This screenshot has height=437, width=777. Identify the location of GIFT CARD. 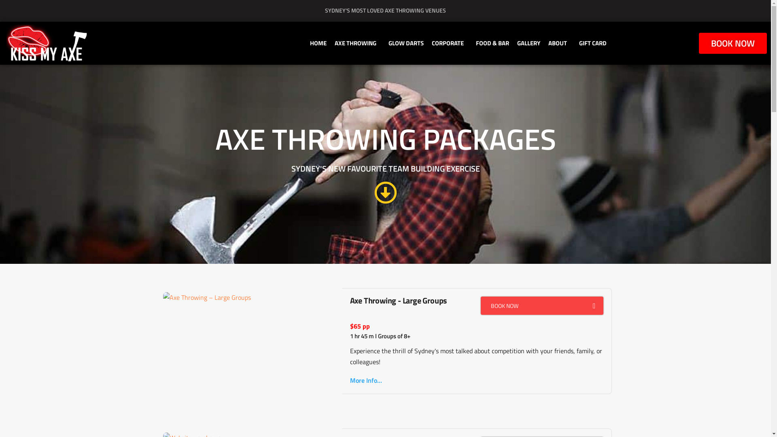
(593, 43).